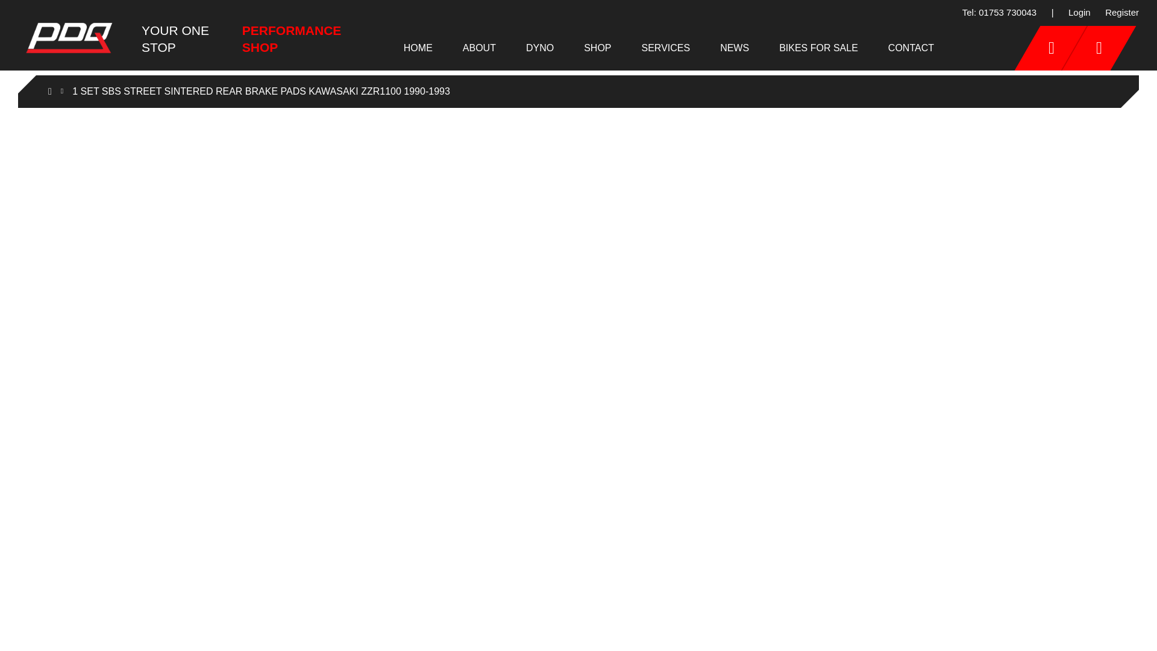 The width and height of the screenshot is (1157, 651). What do you see at coordinates (540, 47) in the screenshot?
I see `DYNO` at bounding box center [540, 47].